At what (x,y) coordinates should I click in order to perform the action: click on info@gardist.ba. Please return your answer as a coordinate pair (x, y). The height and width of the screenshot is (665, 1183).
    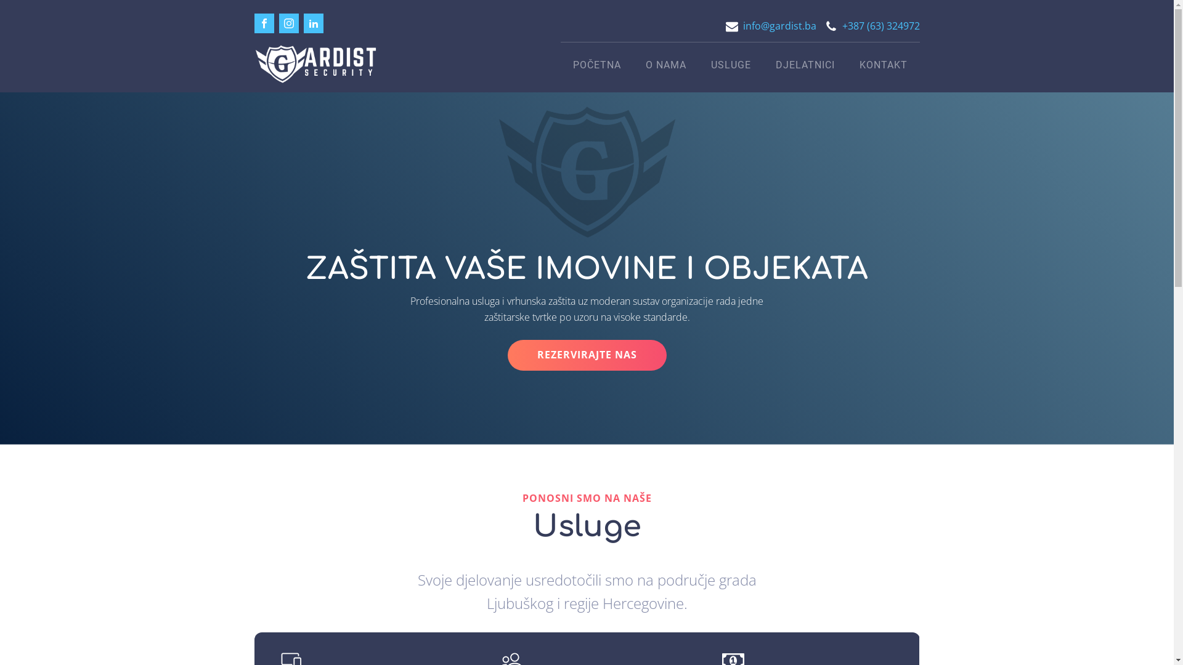
    Looking at the image, I should click on (780, 26).